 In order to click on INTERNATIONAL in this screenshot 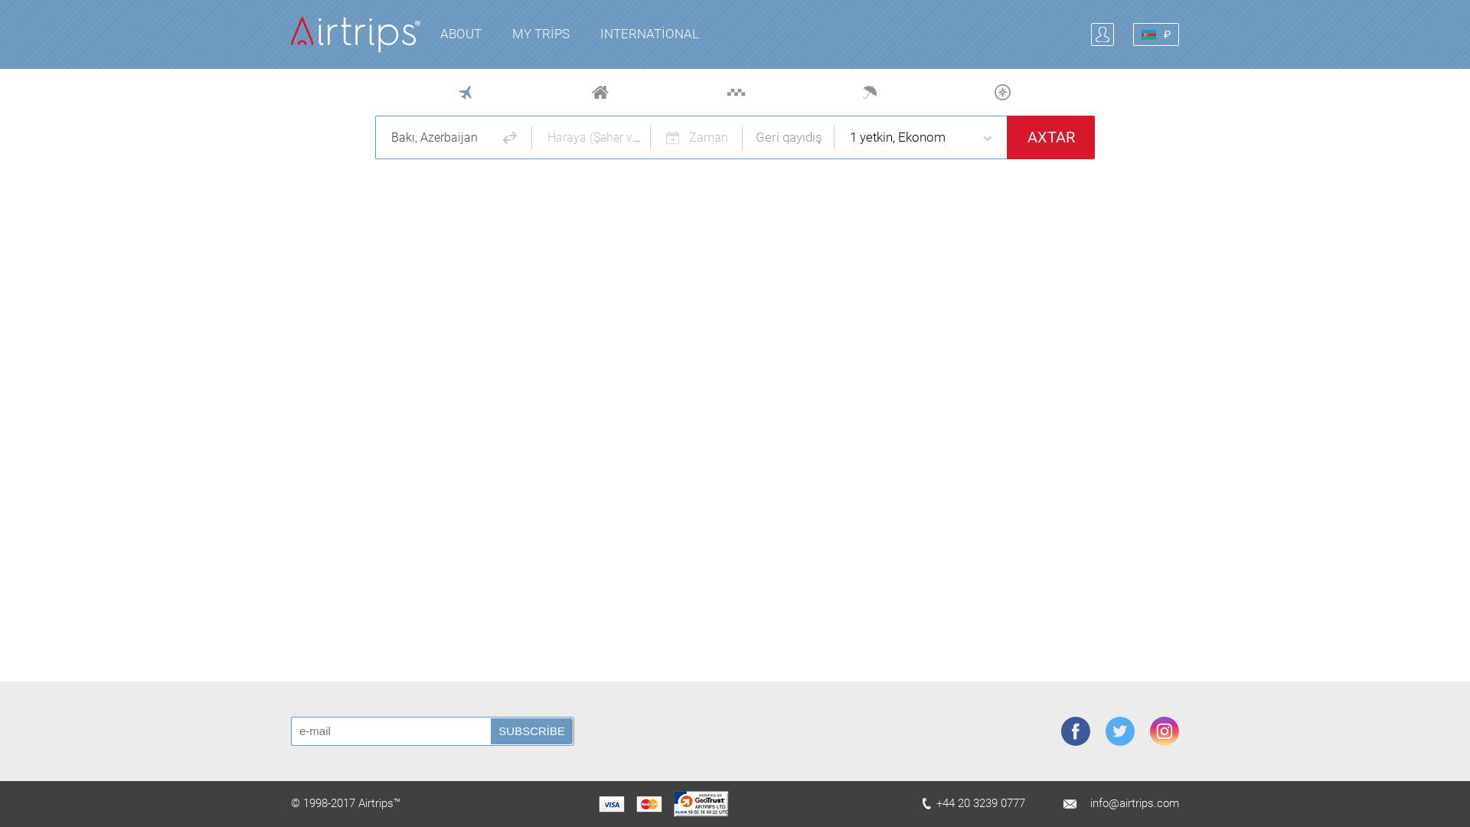, I will do `click(649, 34)`.